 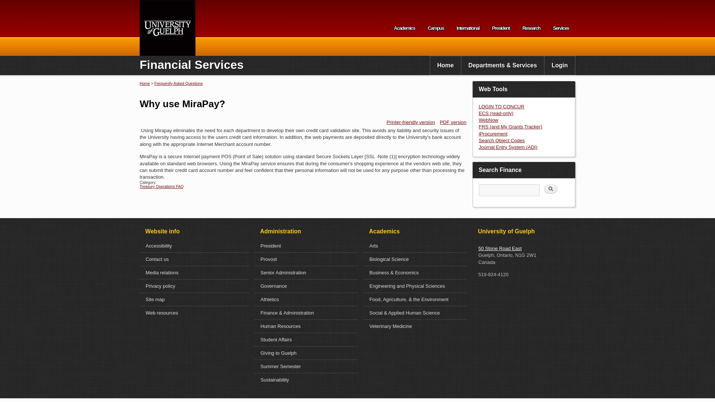 I want to click on Home, so click(x=445, y=66).